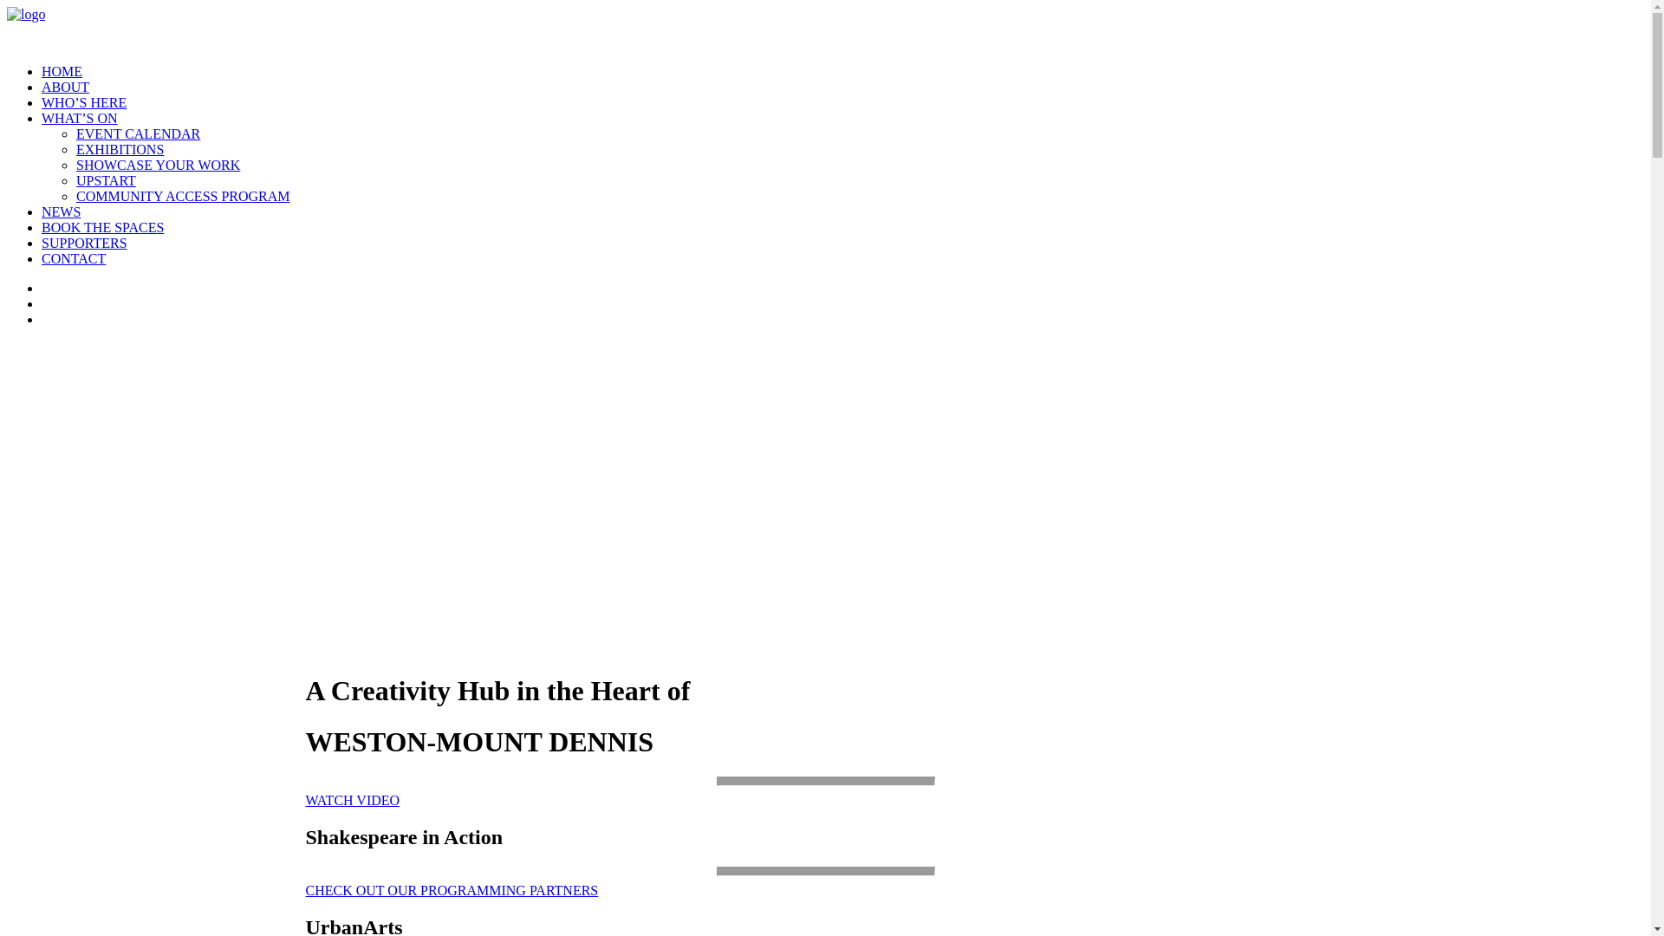  Describe the element at coordinates (352, 801) in the screenshot. I see `WATCH VIDEO` at that location.